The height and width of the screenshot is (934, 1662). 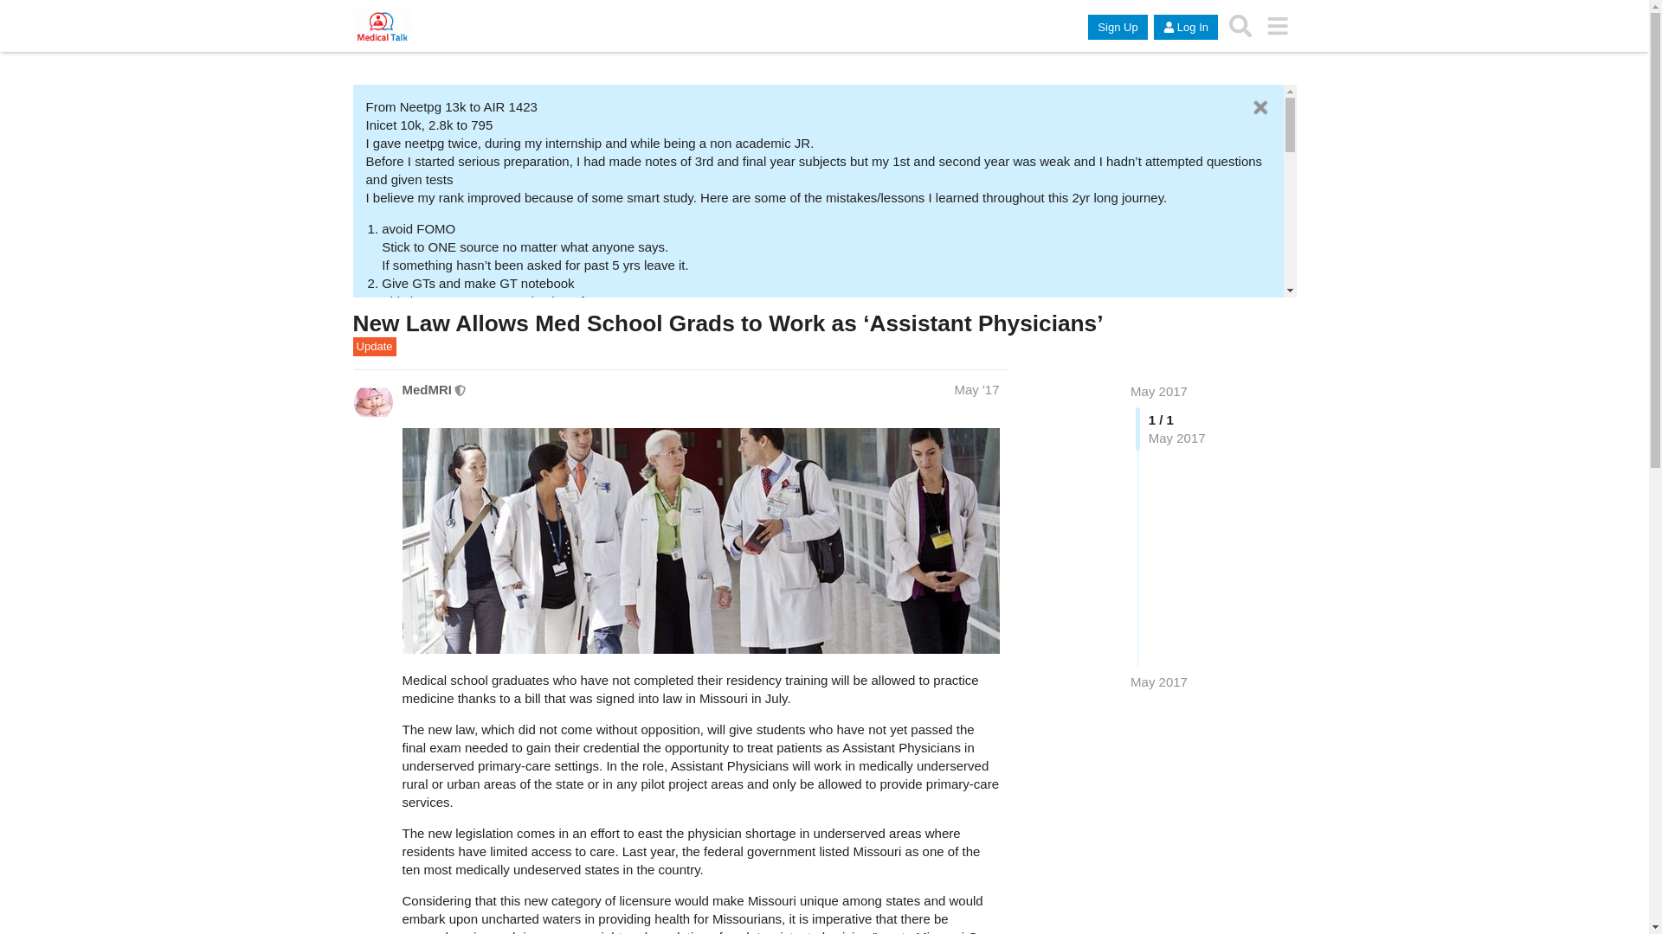 What do you see at coordinates (1158, 681) in the screenshot?
I see `May 2017` at bounding box center [1158, 681].